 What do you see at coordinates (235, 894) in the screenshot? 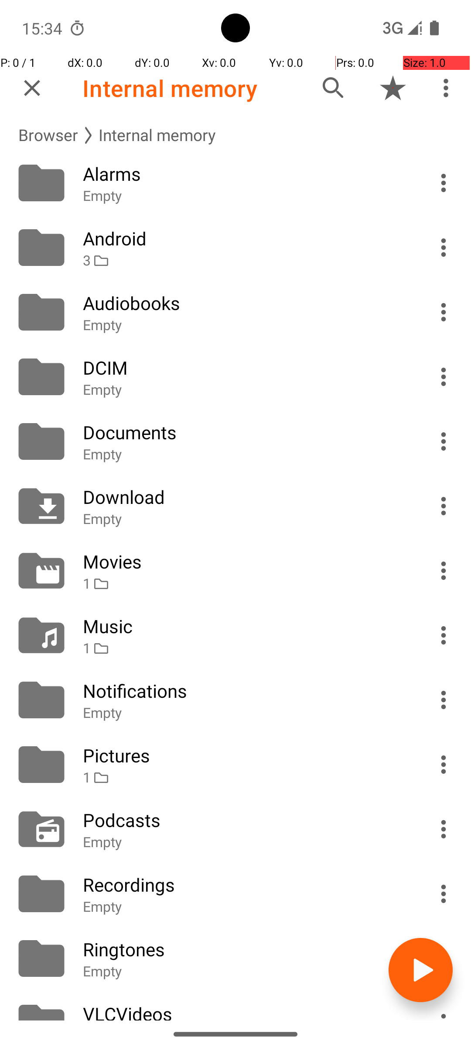
I see `Folder: Recordings, Empty` at bounding box center [235, 894].